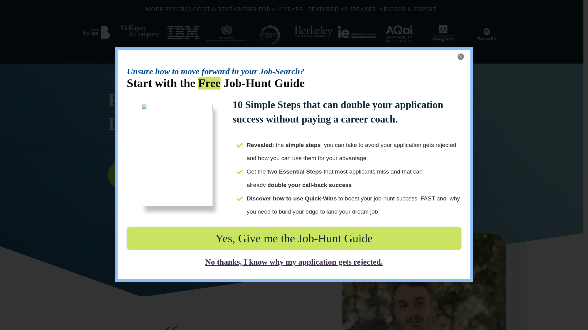  What do you see at coordinates (270, 35) in the screenshot?
I see `strategic coach logo` at bounding box center [270, 35].